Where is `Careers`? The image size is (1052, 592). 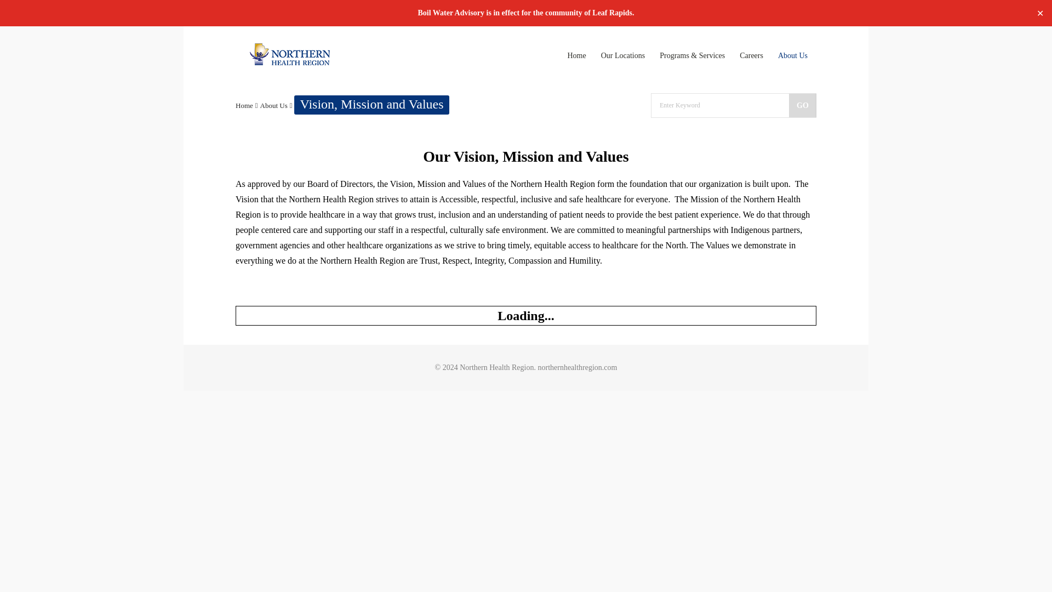 Careers is located at coordinates (751, 56).